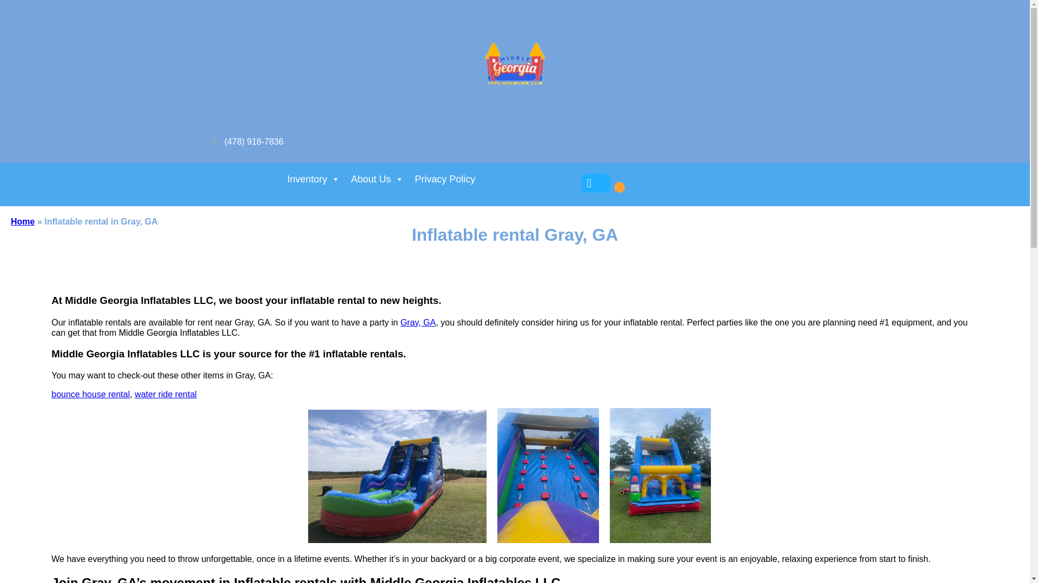  I want to click on Gray, GA, so click(418, 322).